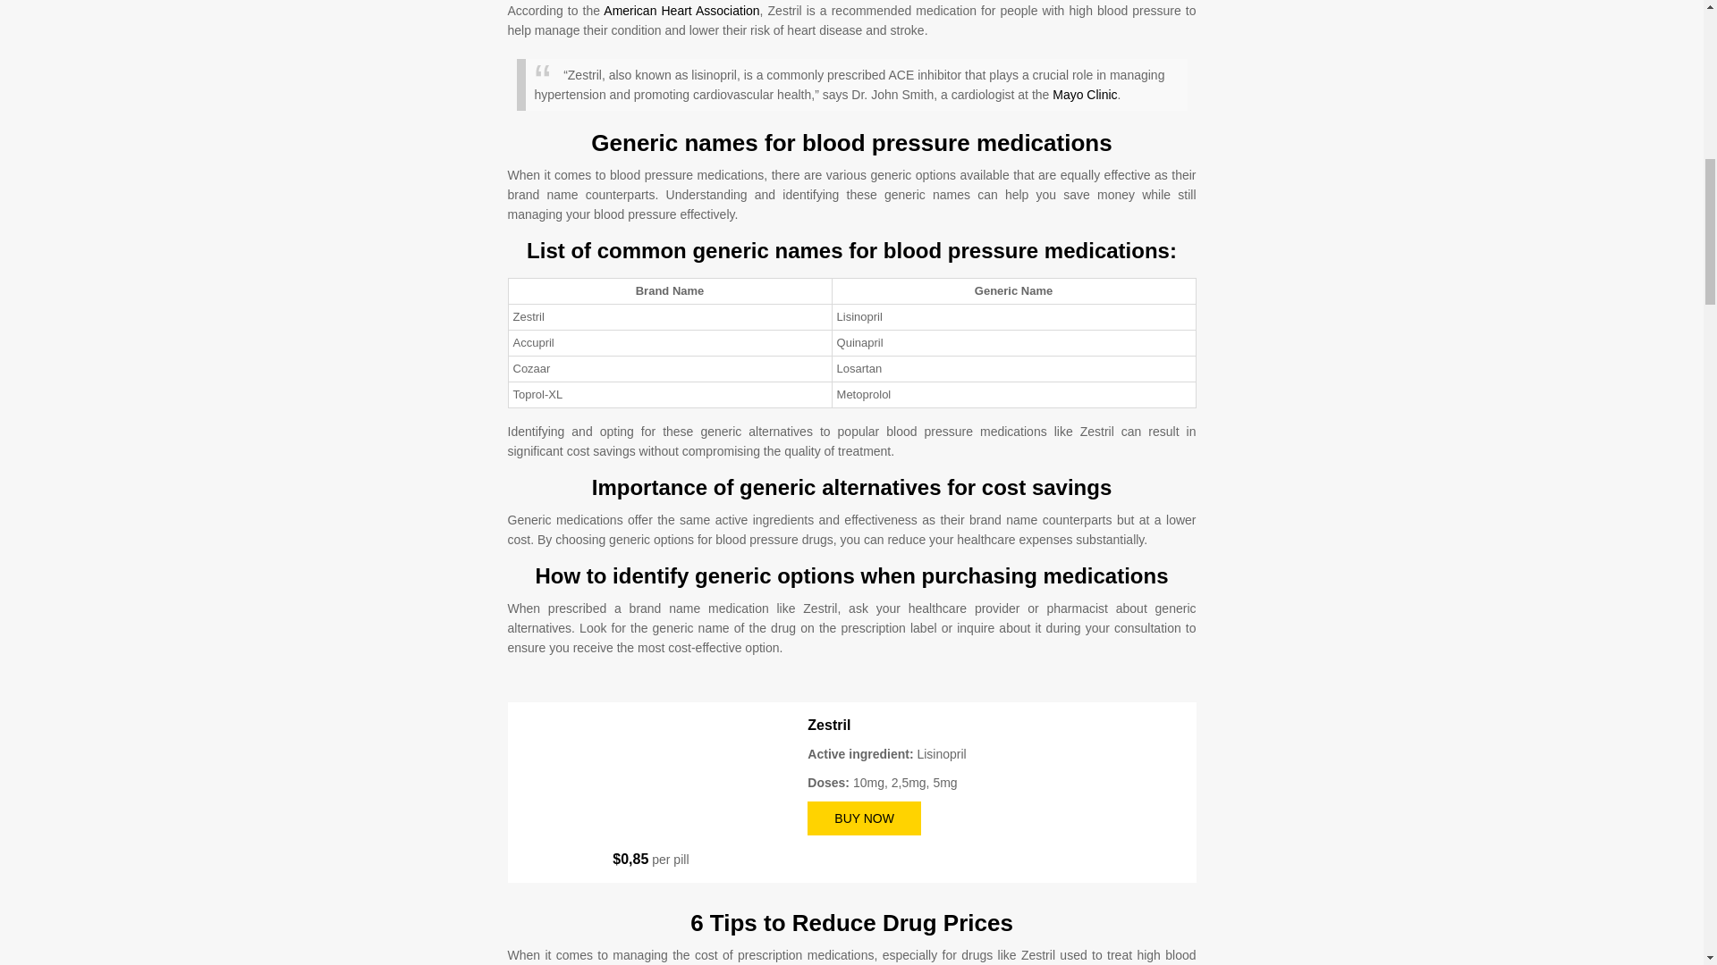  Describe the element at coordinates (864, 818) in the screenshot. I see `Buy Now` at that location.